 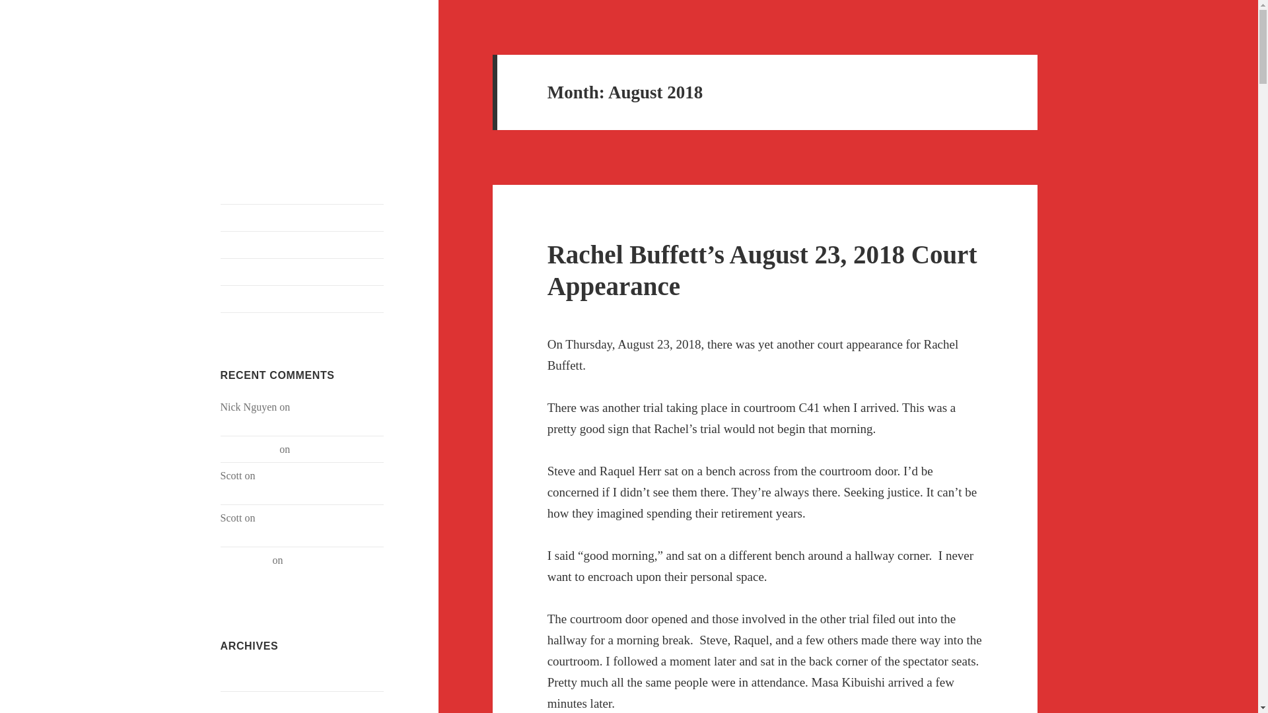 What do you see at coordinates (327, 449) in the screenshot?
I see `I Went to Court!` at bounding box center [327, 449].